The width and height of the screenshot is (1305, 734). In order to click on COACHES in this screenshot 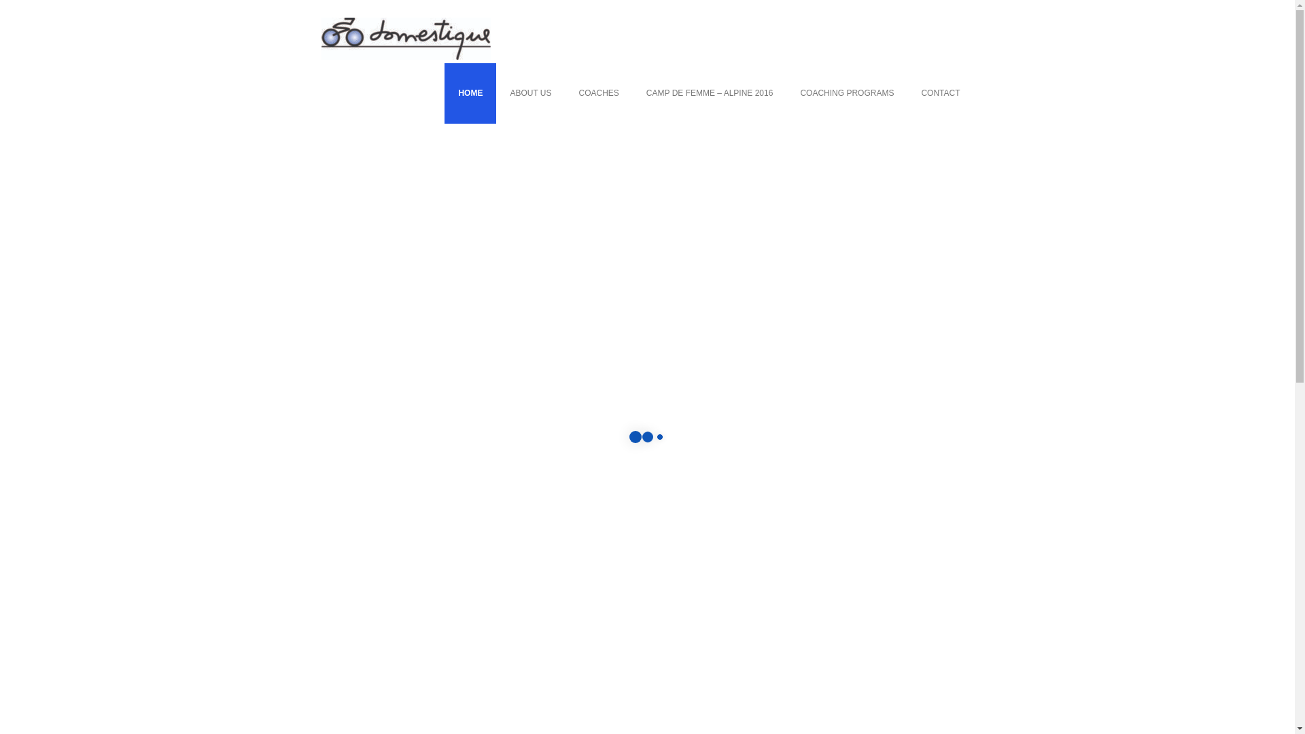, I will do `click(599, 94)`.